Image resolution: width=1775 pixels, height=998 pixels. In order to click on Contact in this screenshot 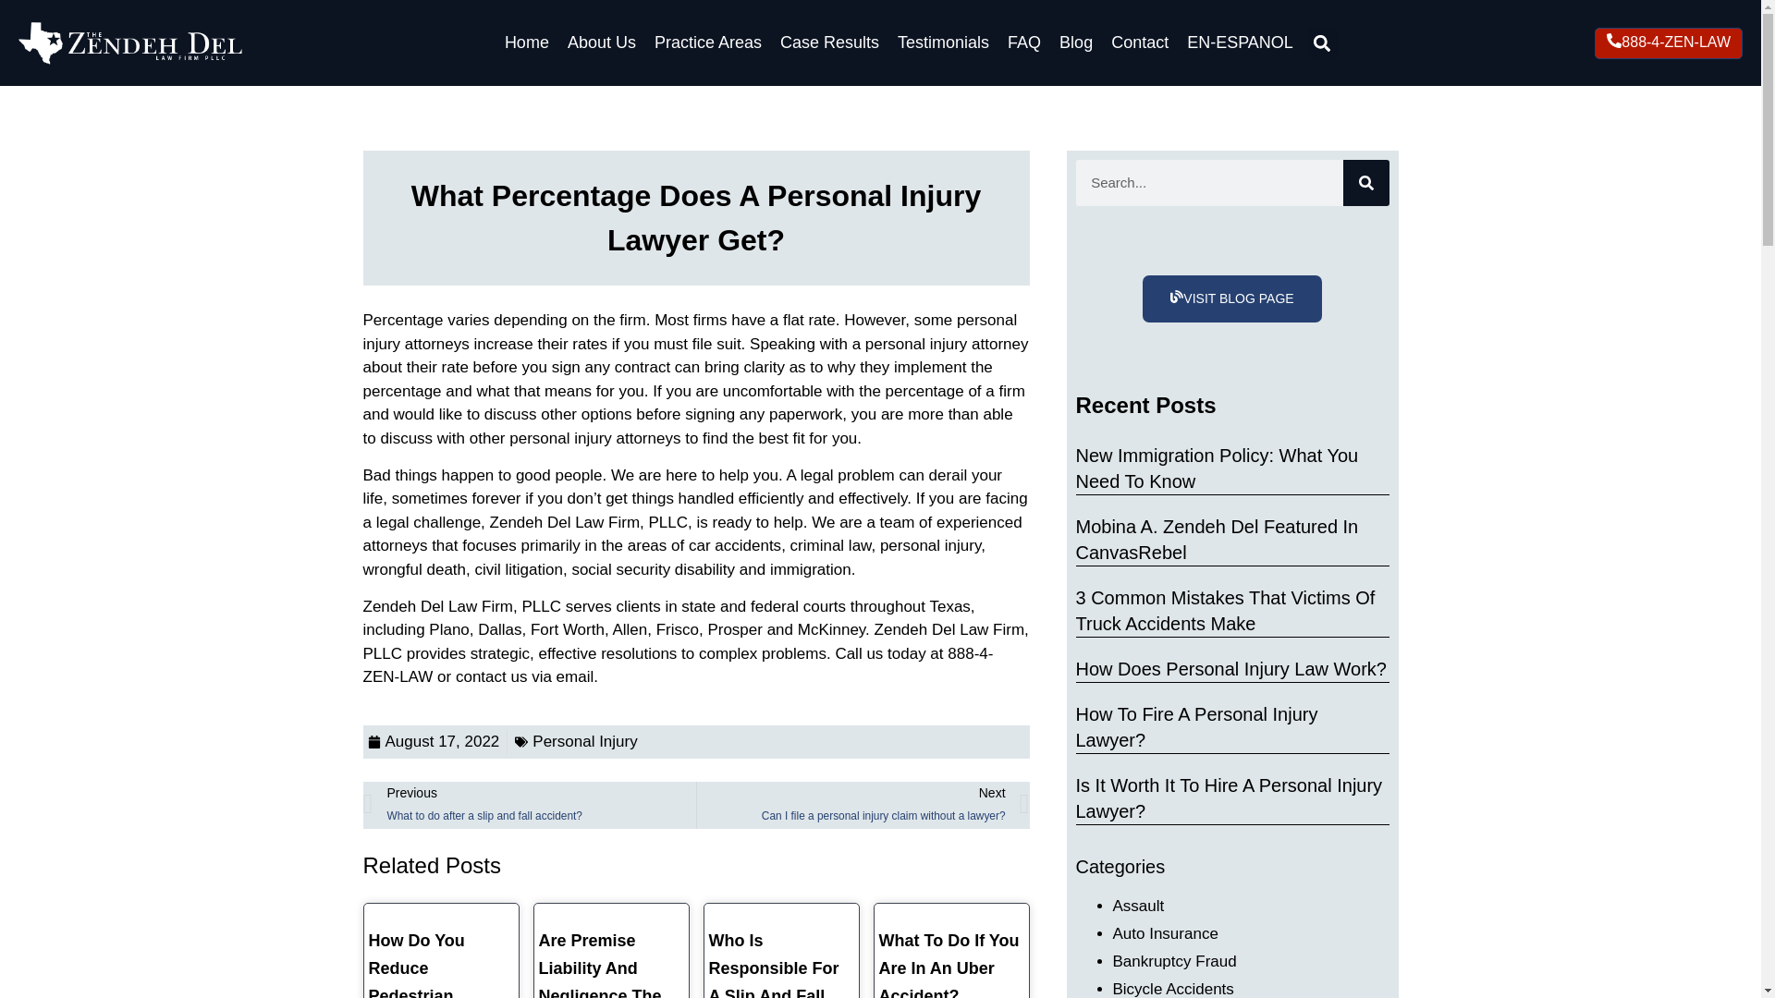, I will do `click(1139, 43)`.